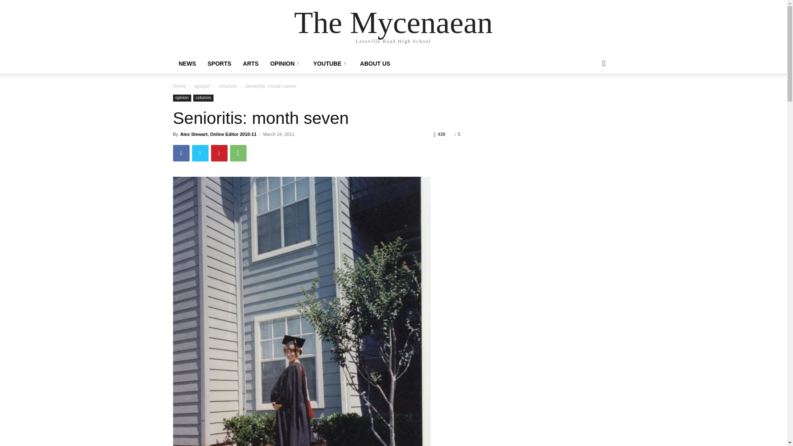  I want to click on View all posts in columns, so click(227, 86).